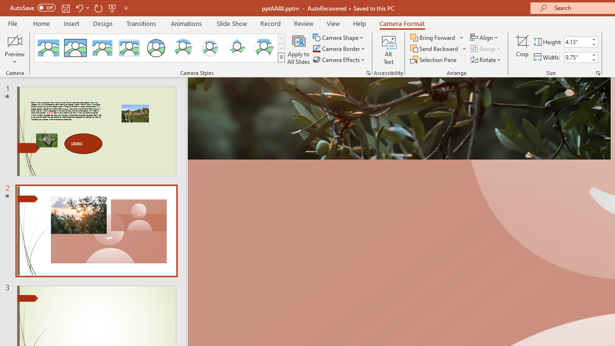 The width and height of the screenshot is (615, 346). Describe the element at coordinates (263, 48) in the screenshot. I see `Center Shadow Hexagon` at that location.